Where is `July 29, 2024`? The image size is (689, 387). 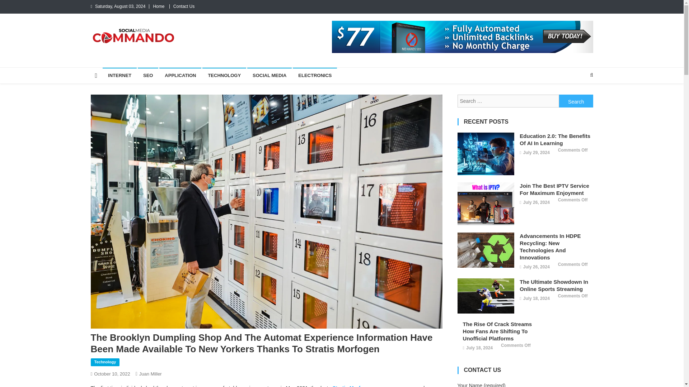
July 29, 2024 is located at coordinates (536, 153).